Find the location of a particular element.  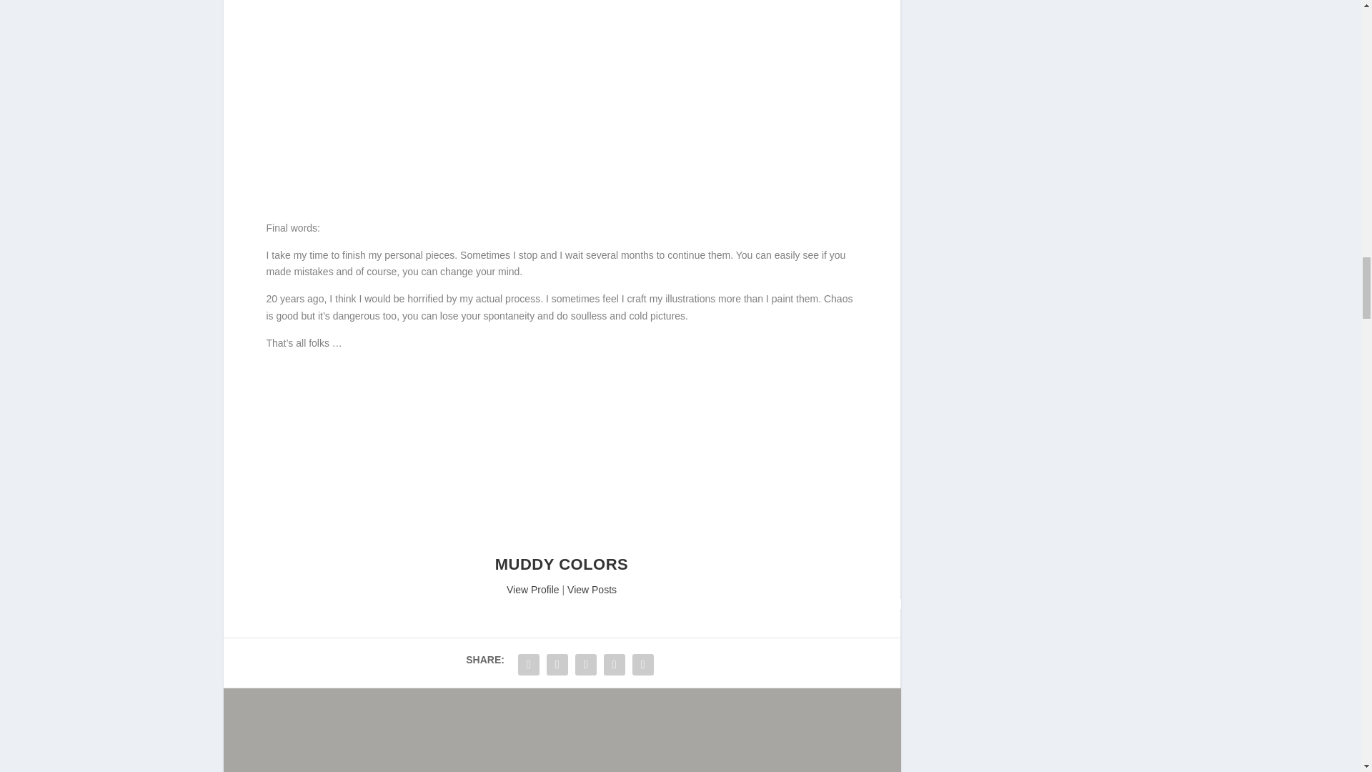

Share "Computers and Chaos" via Pinterest is located at coordinates (642, 665).